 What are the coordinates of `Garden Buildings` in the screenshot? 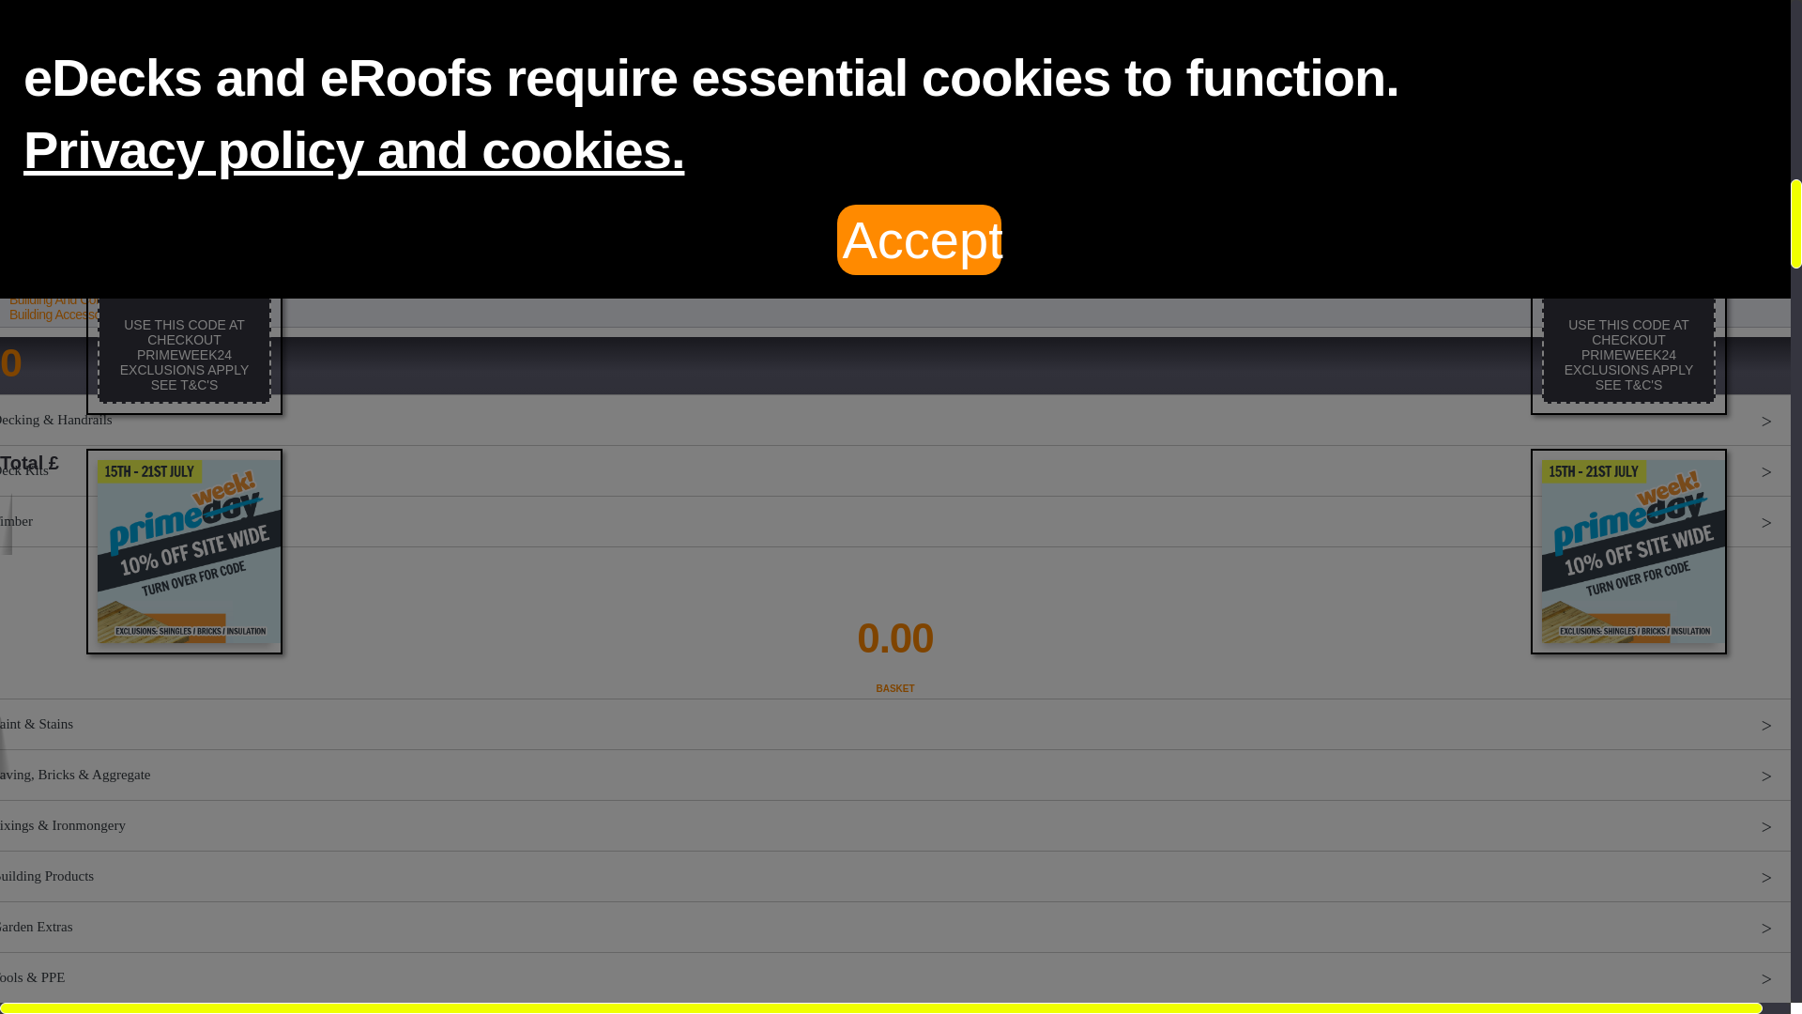 It's located at (895, 470).